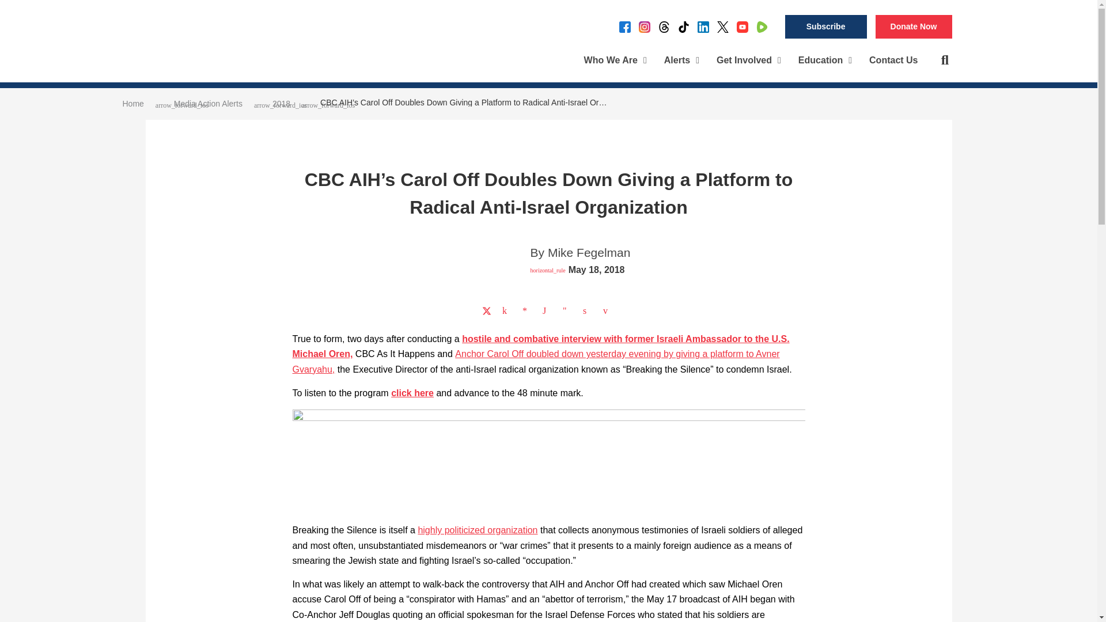 This screenshot has height=622, width=1106. Describe the element at coordinates (826, 26) in the screenshot. I see `Subscribe` at that location.